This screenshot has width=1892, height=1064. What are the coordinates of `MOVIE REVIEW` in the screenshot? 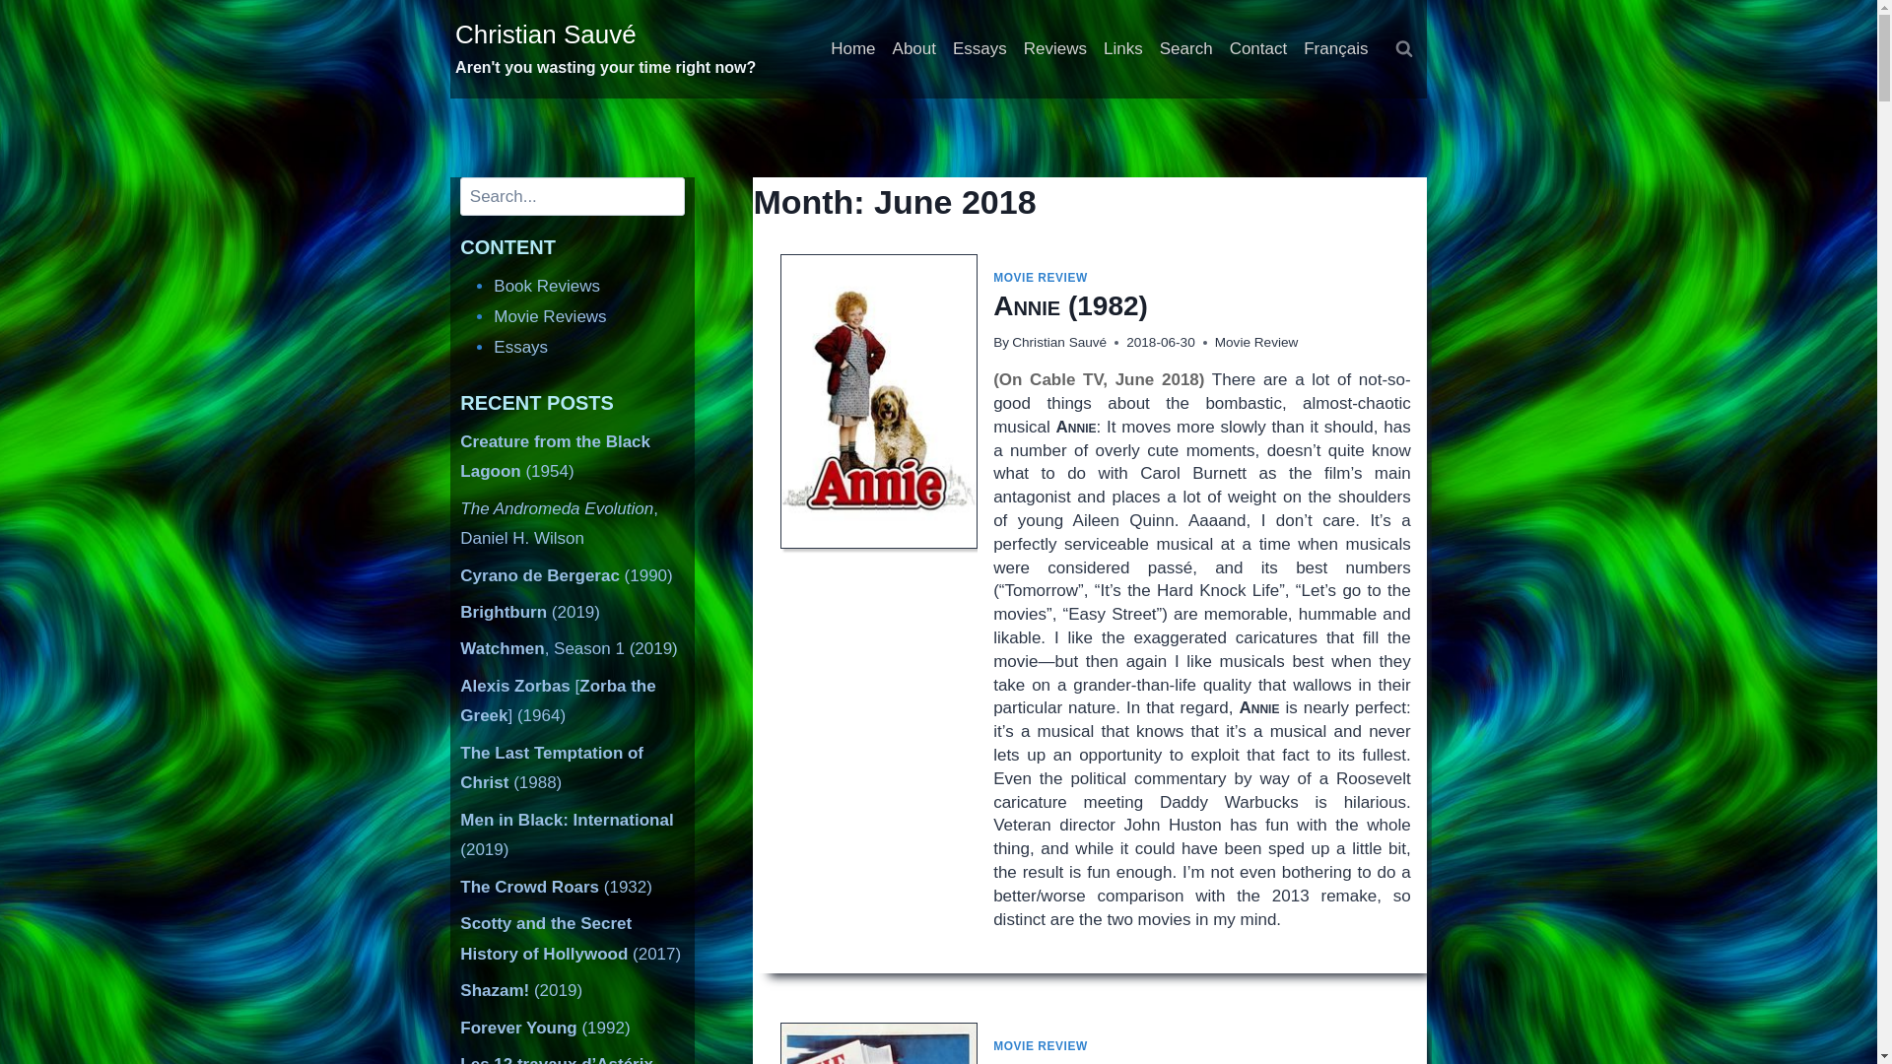 It's located at (1041, 1046).